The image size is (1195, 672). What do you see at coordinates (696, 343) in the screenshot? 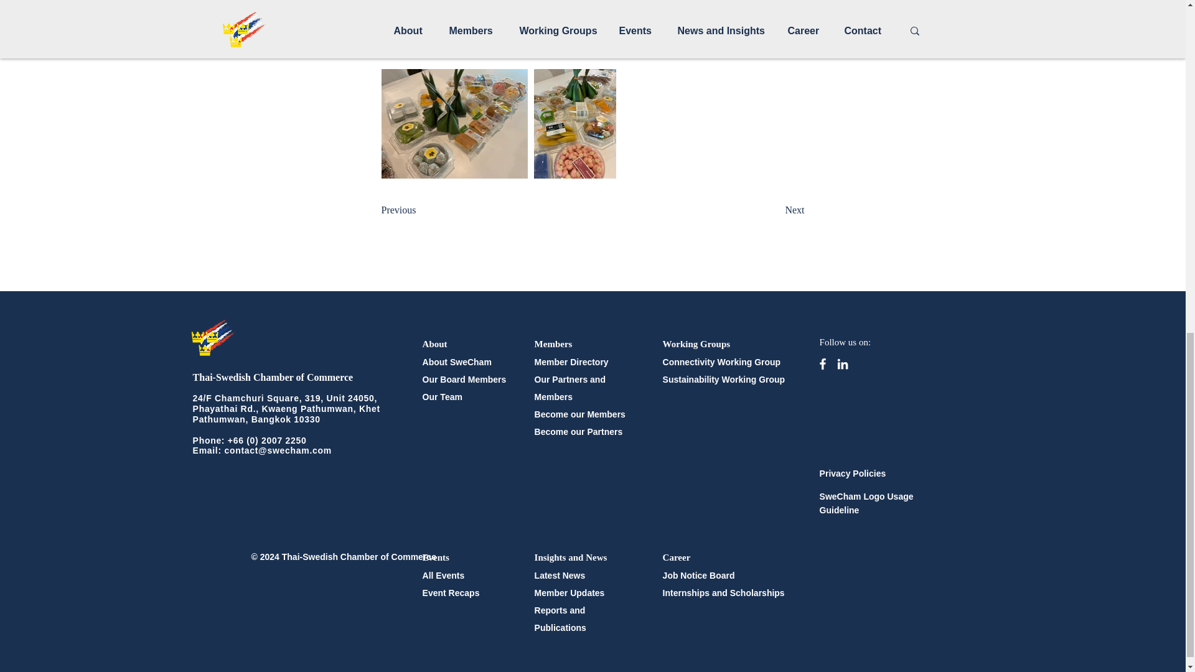
I see `Working Groups` at bounding box center [696, 343].